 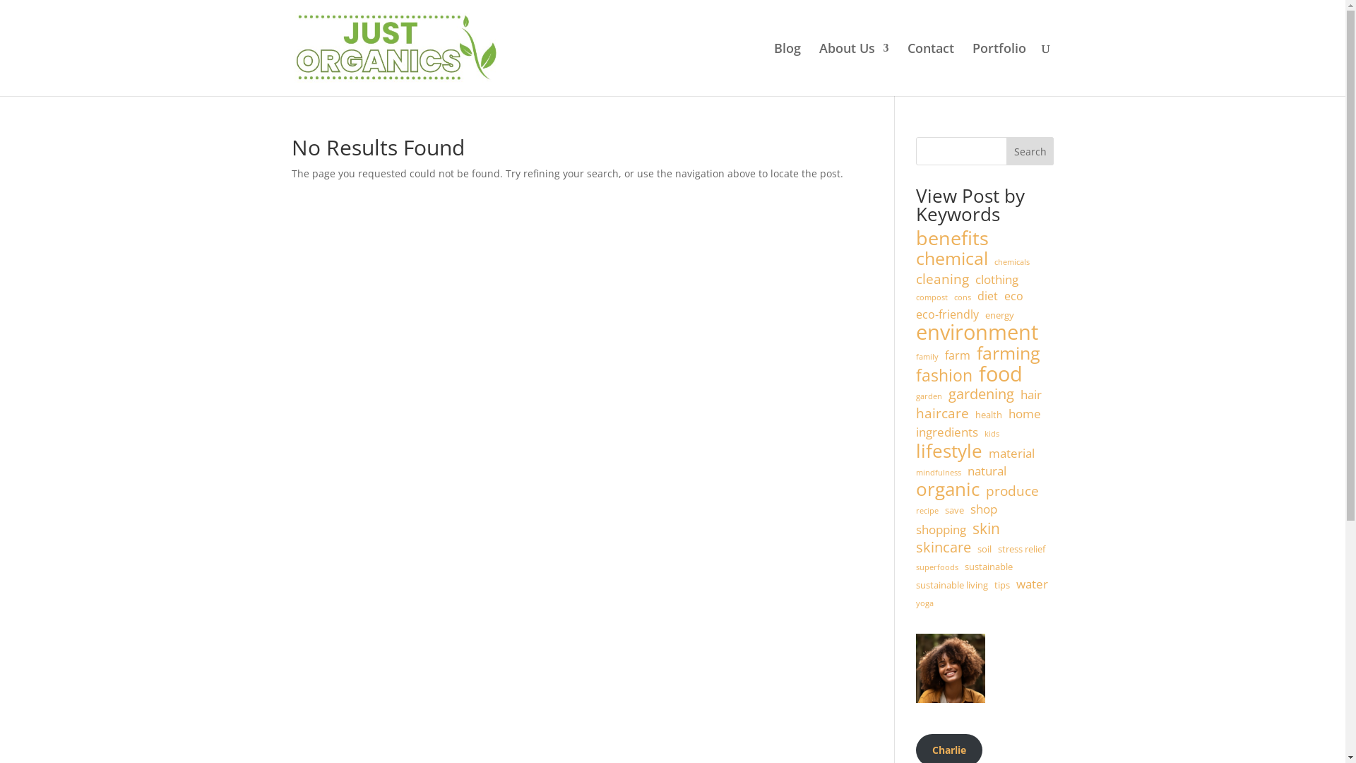 I want to click on fashion, so click(x=944, y=376).